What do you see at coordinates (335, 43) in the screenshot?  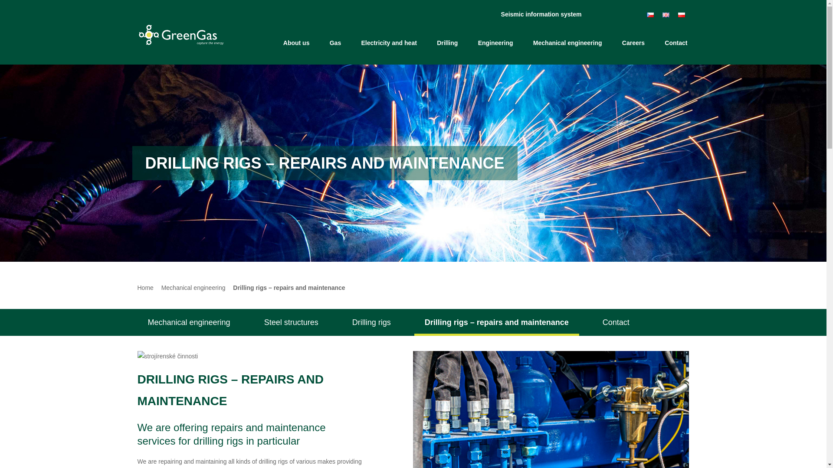 I see `Gas` at bounding box center [335, 43].